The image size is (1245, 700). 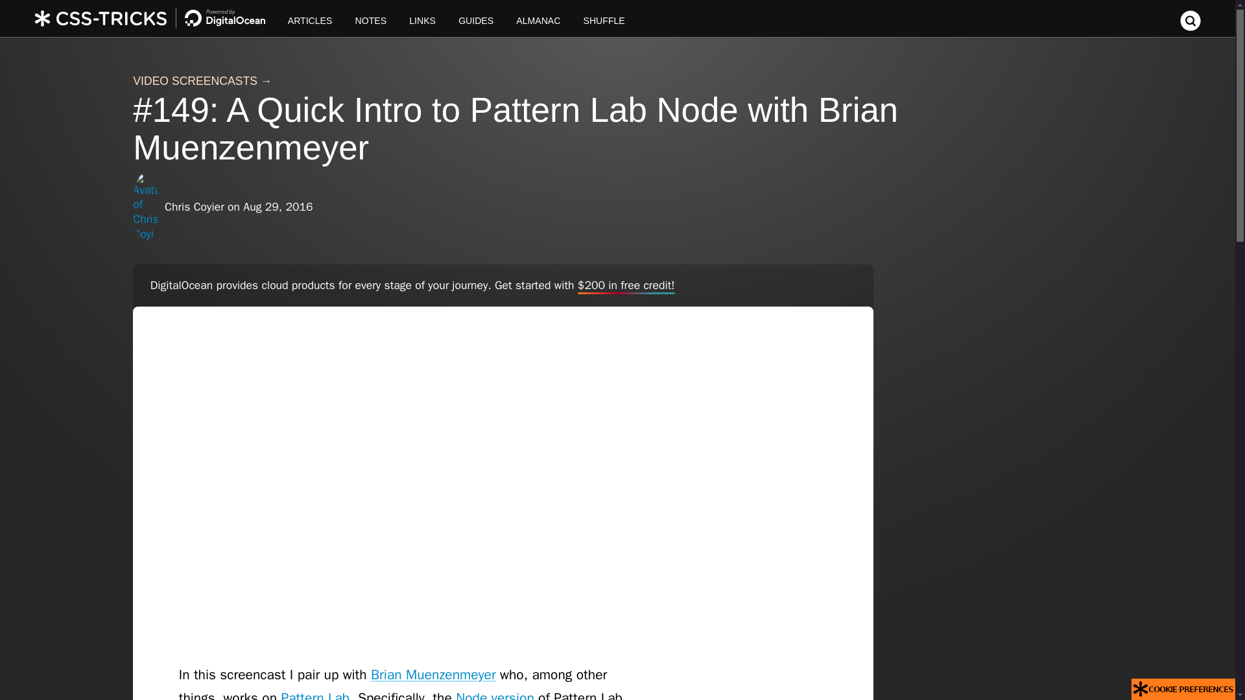 I want to click on NOTES, so click(x=371, y=18).